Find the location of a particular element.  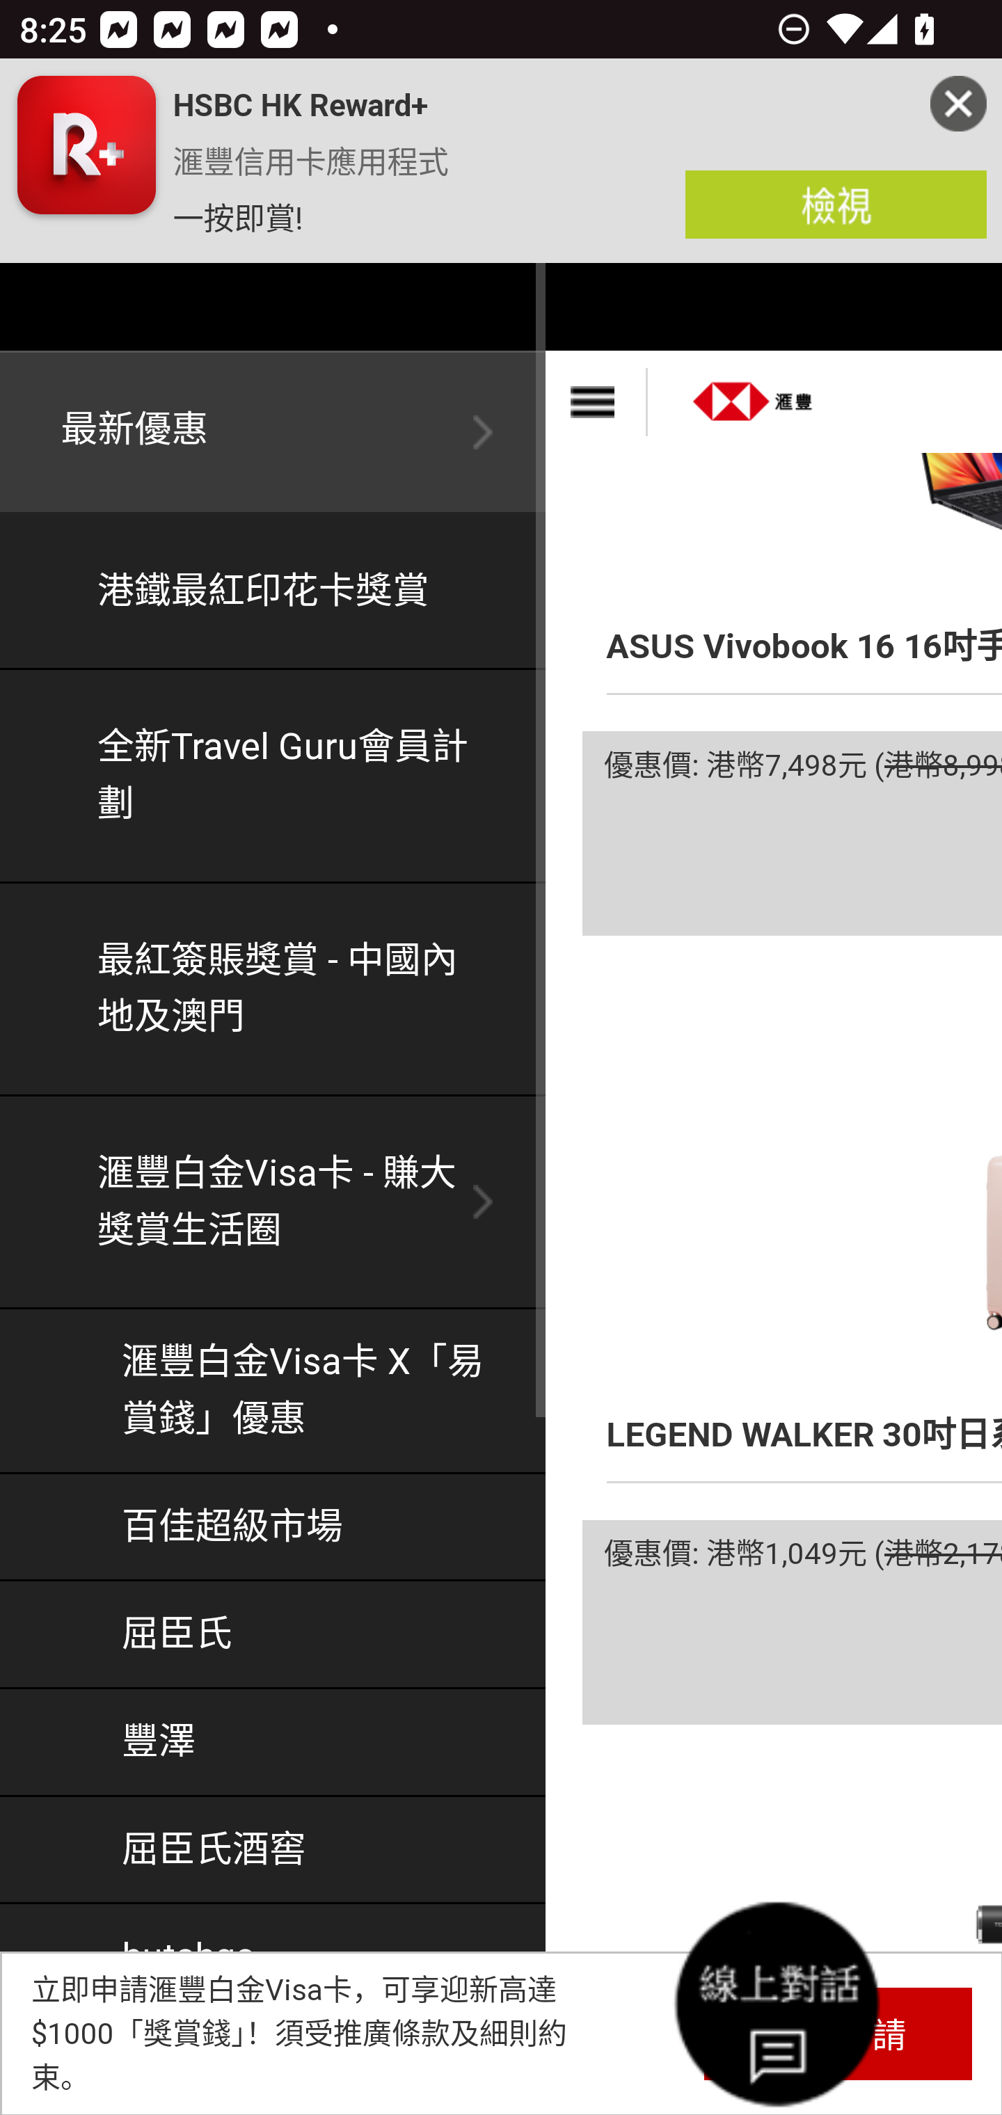

立即申請 is located at coordinates (838, 2033).